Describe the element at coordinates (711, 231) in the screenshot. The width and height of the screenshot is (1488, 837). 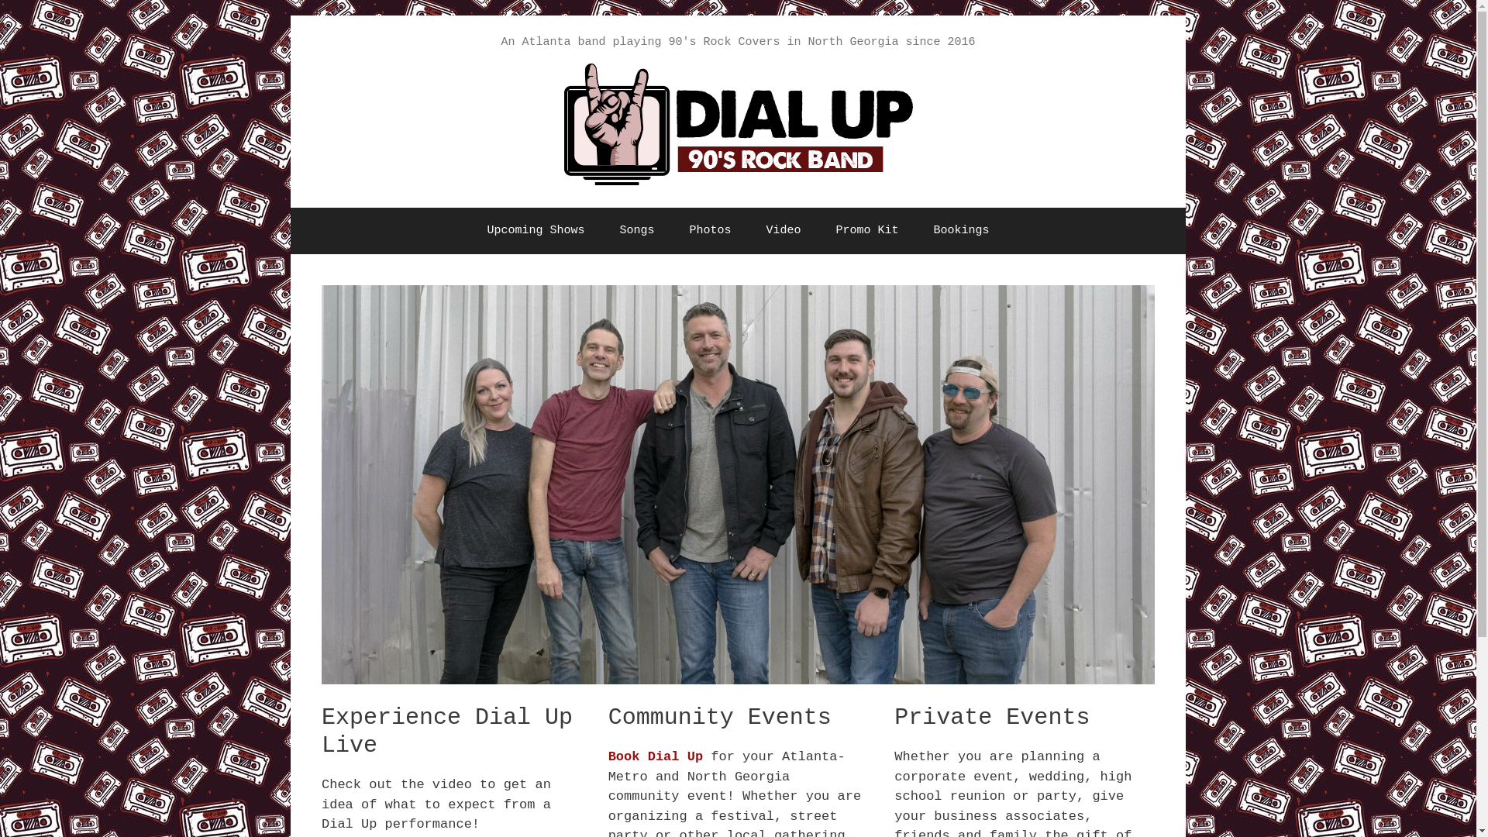
I see `Photos` at that location.